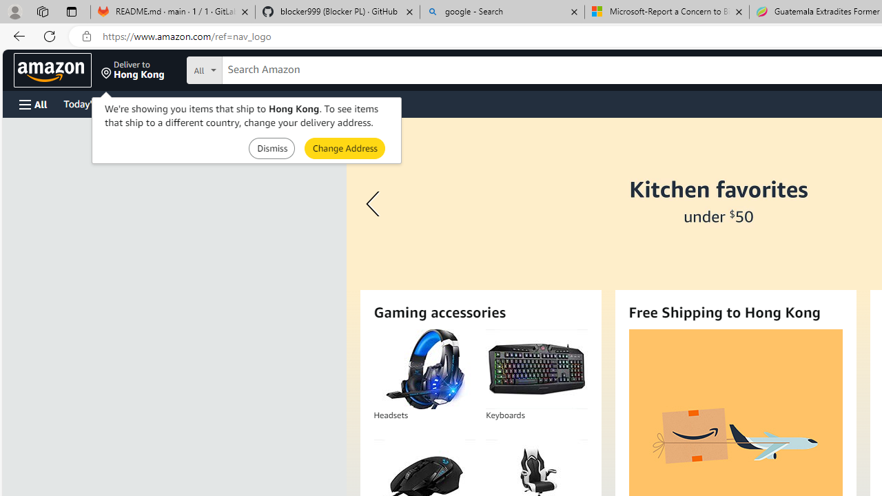 The height and width of the screenshot is (496, 882). Describe the element at coordinates (72, 11) in the screenshot. I see `Tab actions menu` at that location.